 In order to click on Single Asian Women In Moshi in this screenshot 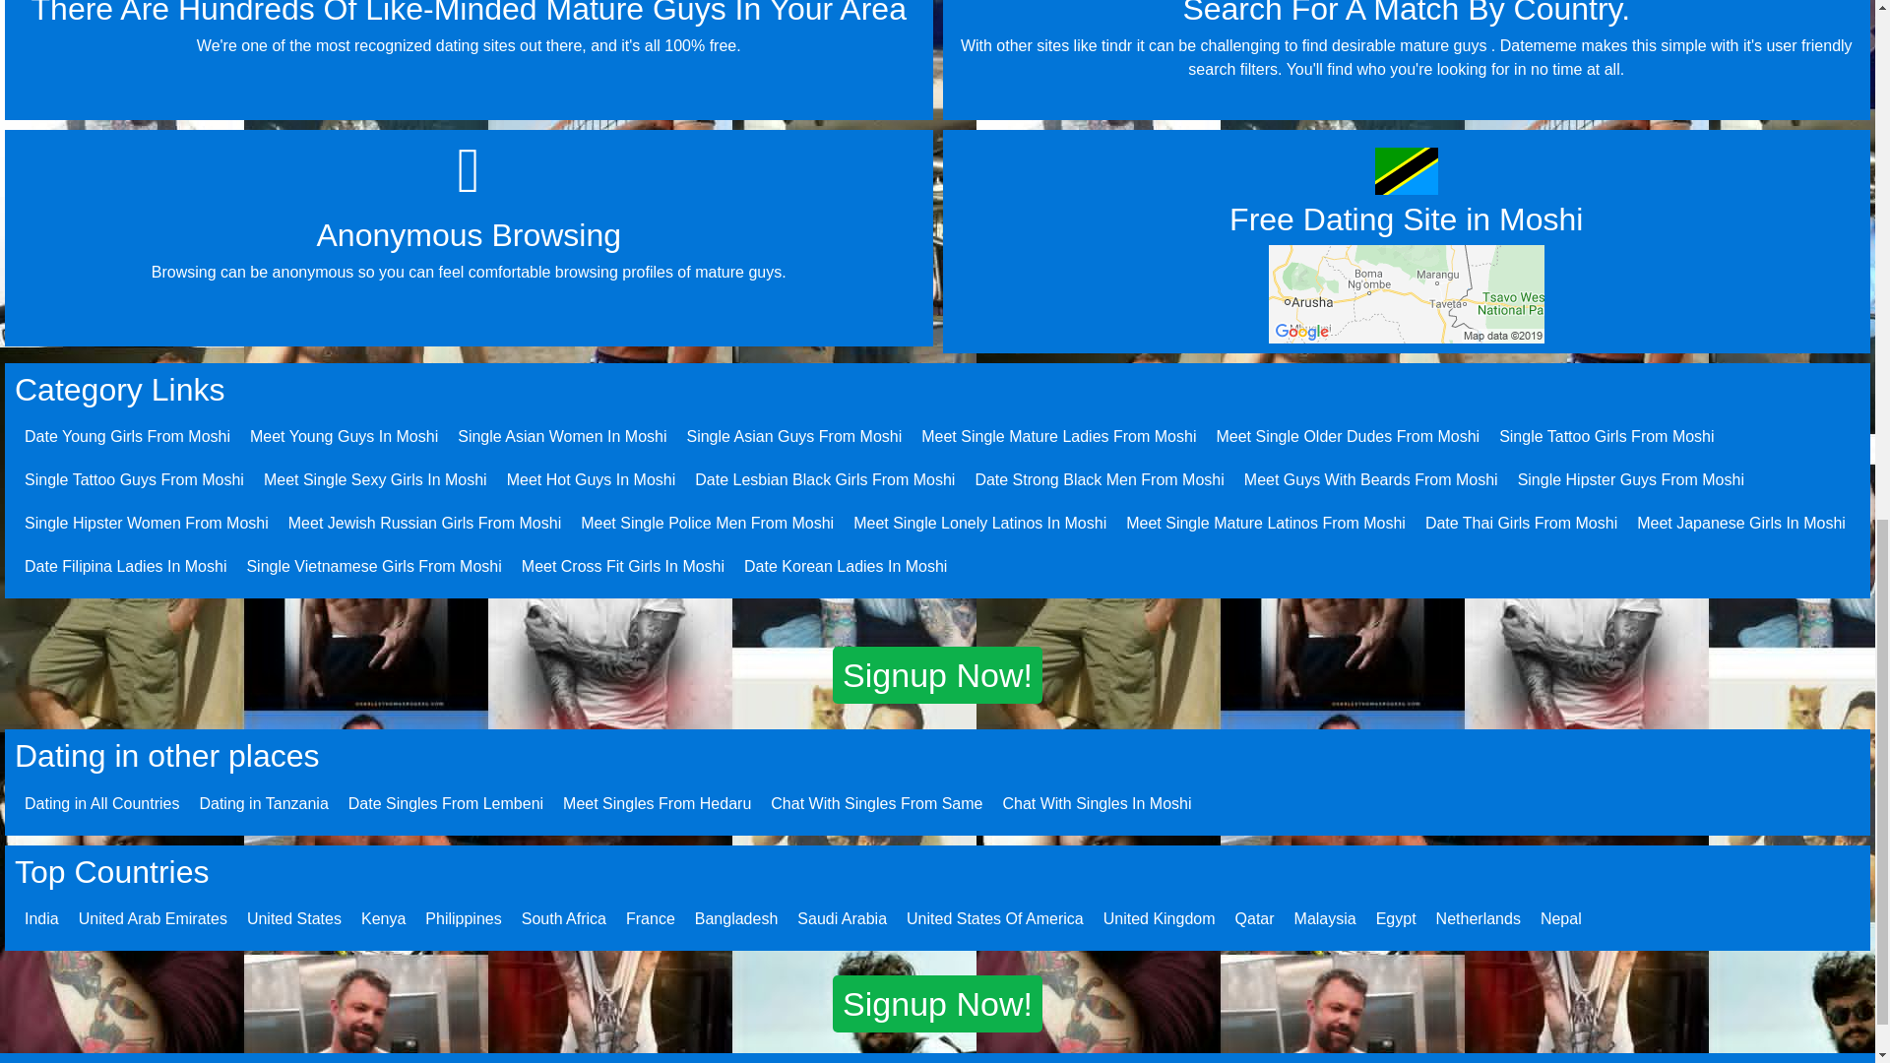, I will do `click(561, 437)`.